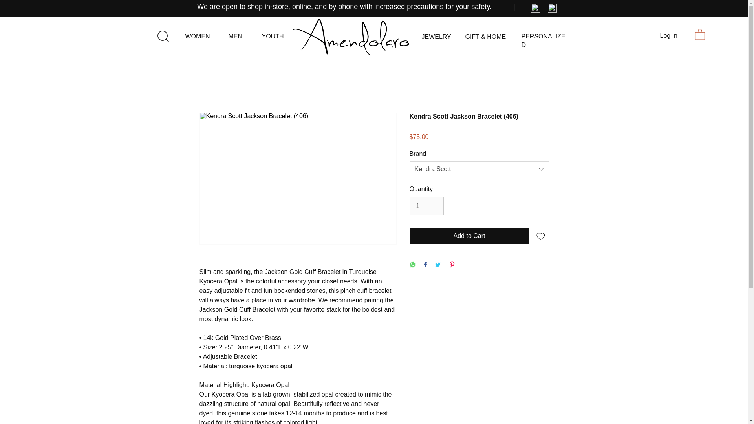 The image size is (754, 424). What do you see at coordinates (236, 36) in the screenshot?
I see `MEN` at bounding box center [236, 36].